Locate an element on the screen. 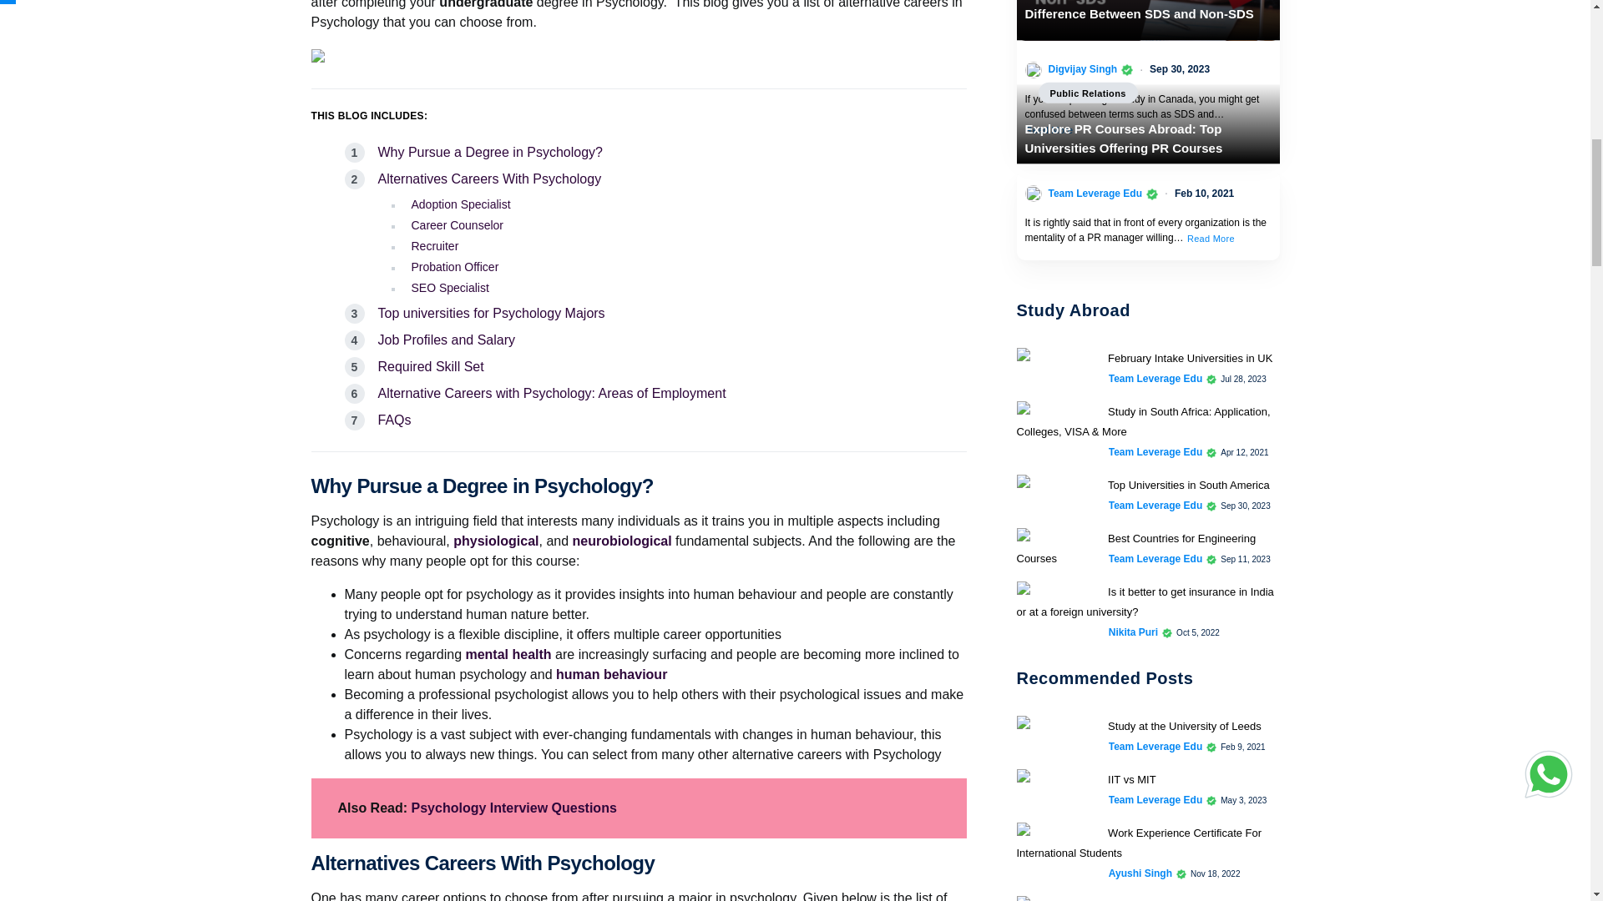 The height and width of the screenshot is (901, 1603). View all posts by Team Leverage Edu is located at coordinates (1155, 799).